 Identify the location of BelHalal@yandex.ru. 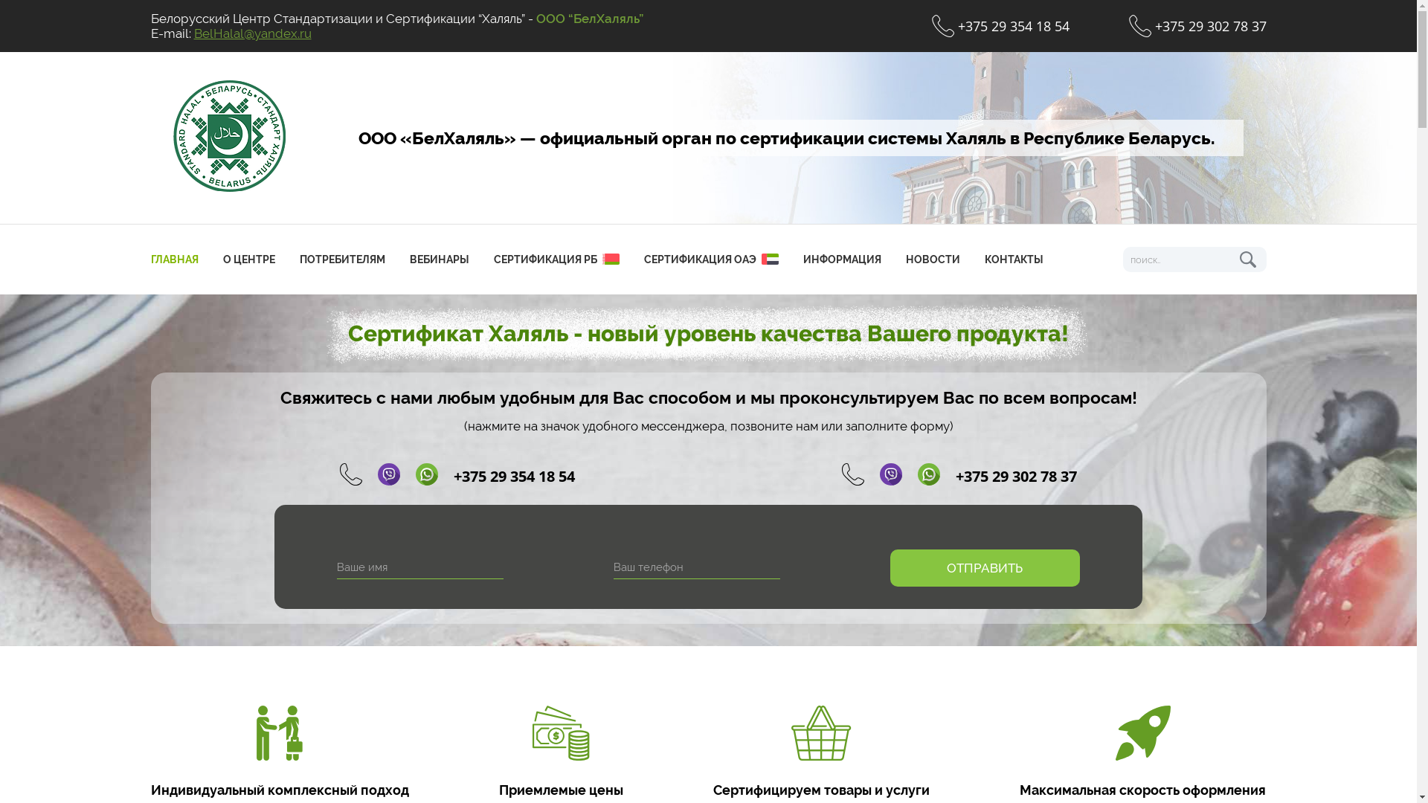
(252, 33).